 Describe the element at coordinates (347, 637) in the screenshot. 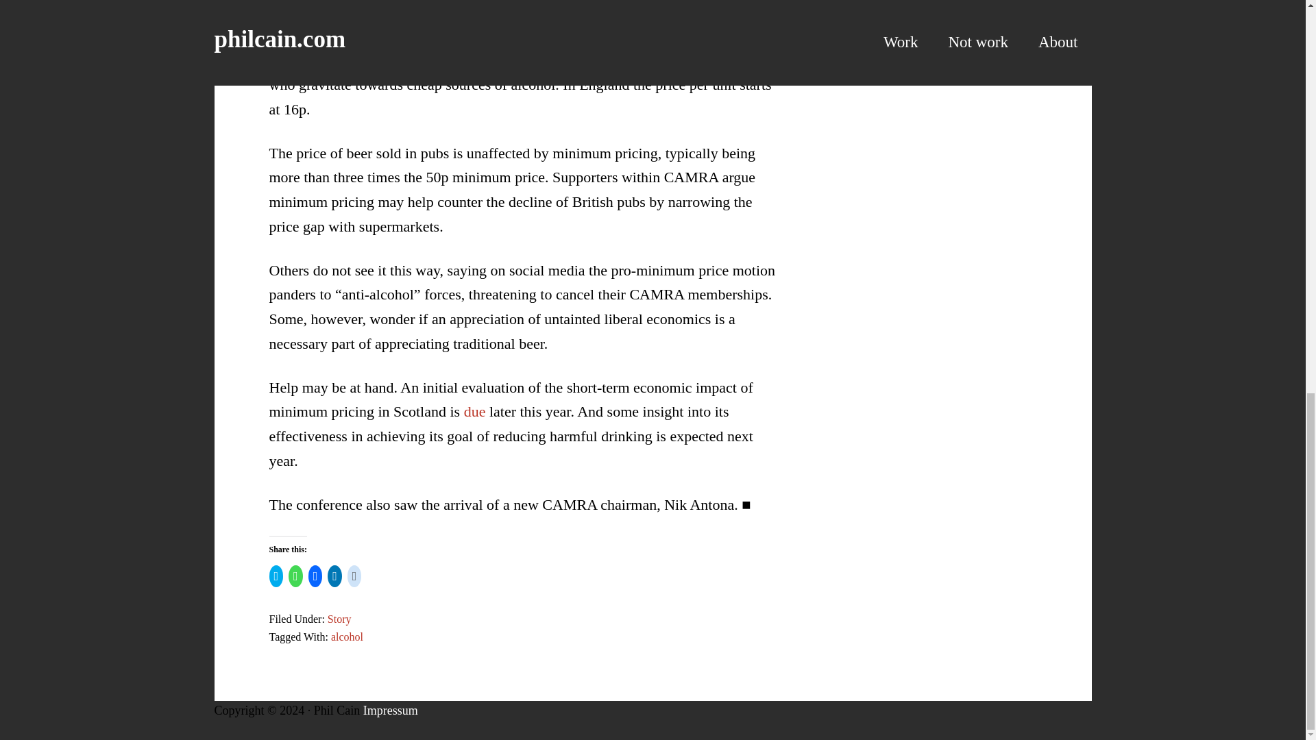

I see `alcohol` at that location.